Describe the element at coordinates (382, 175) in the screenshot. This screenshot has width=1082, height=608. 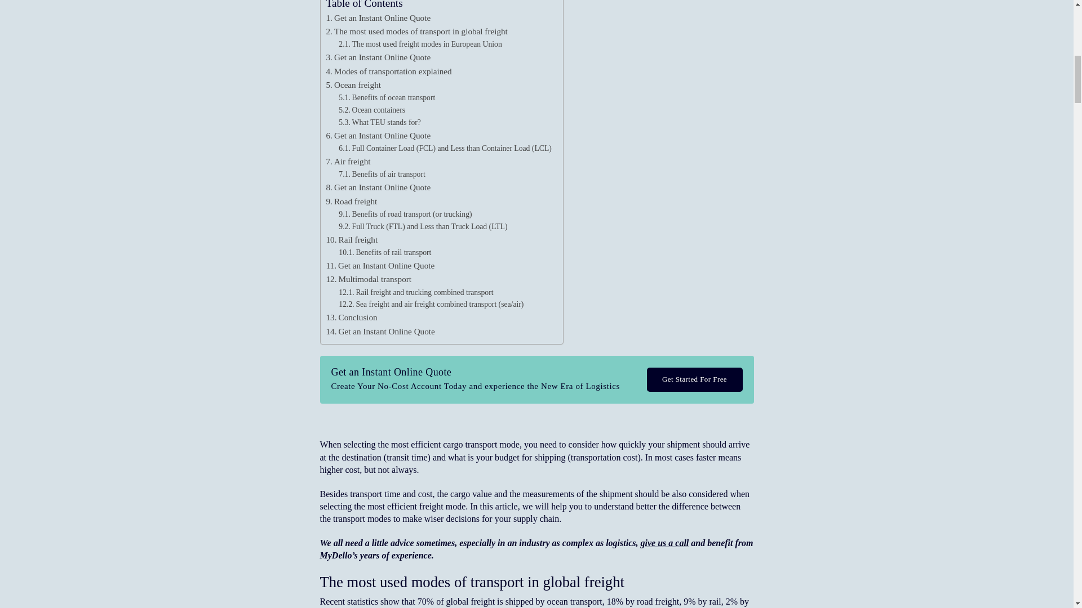
I see `Benefits of air transport` at that location.